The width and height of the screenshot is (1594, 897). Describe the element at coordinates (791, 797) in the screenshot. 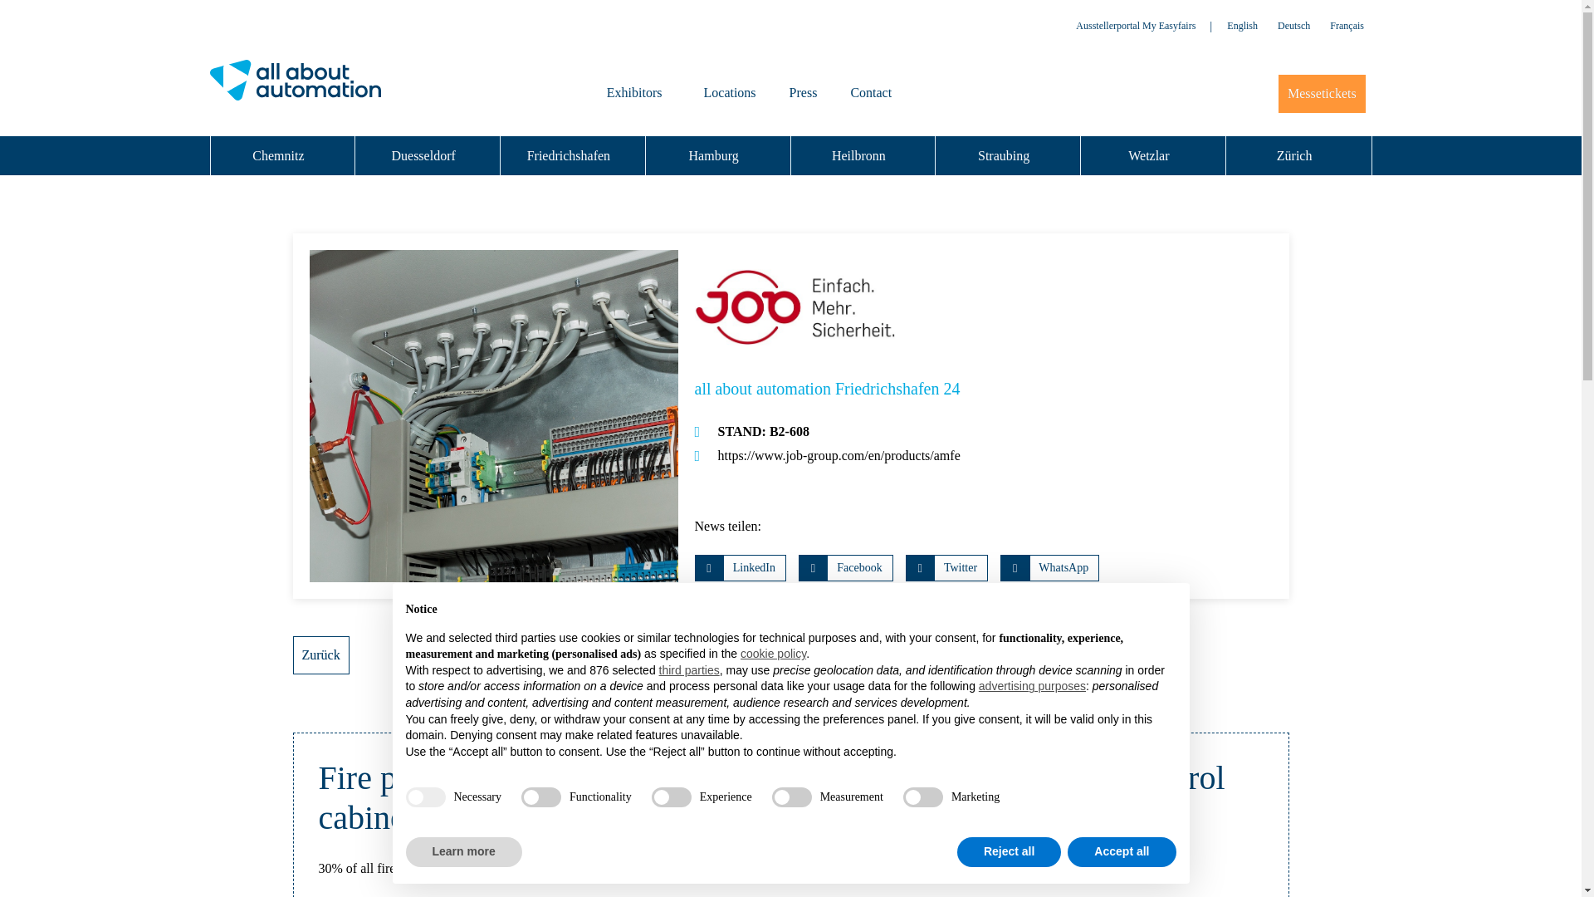

I see `false` at that location.